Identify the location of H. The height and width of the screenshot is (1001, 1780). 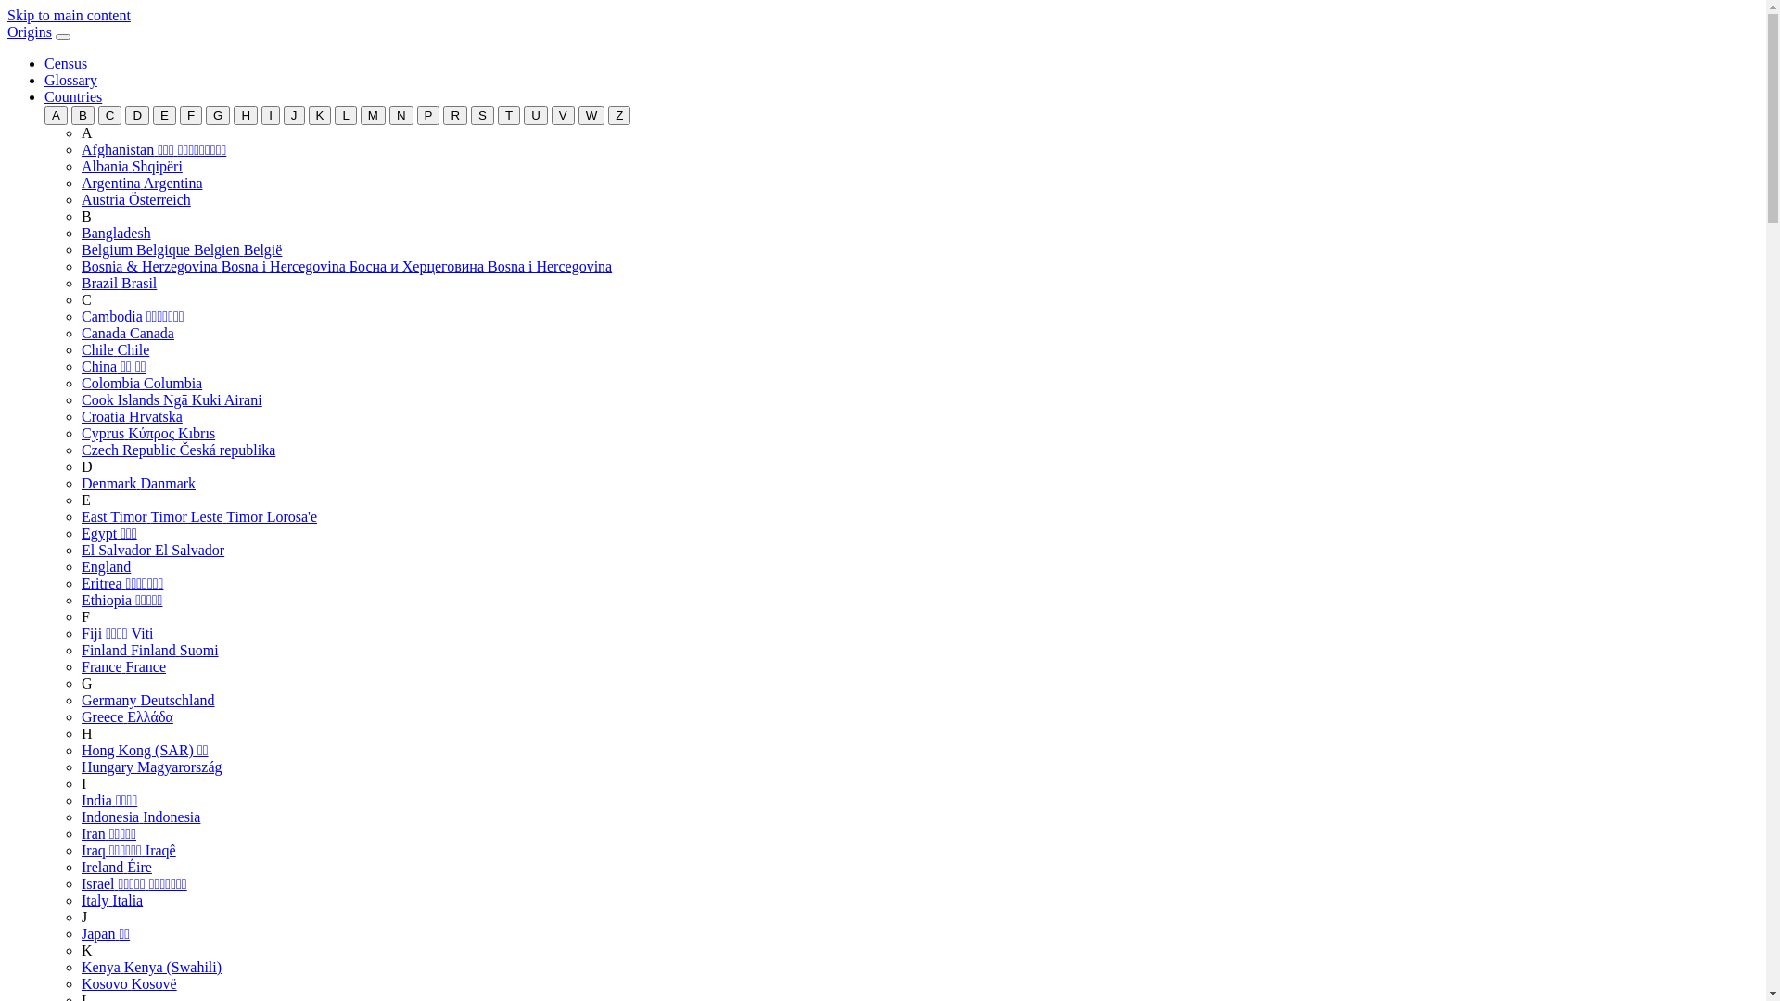
(87, 734).